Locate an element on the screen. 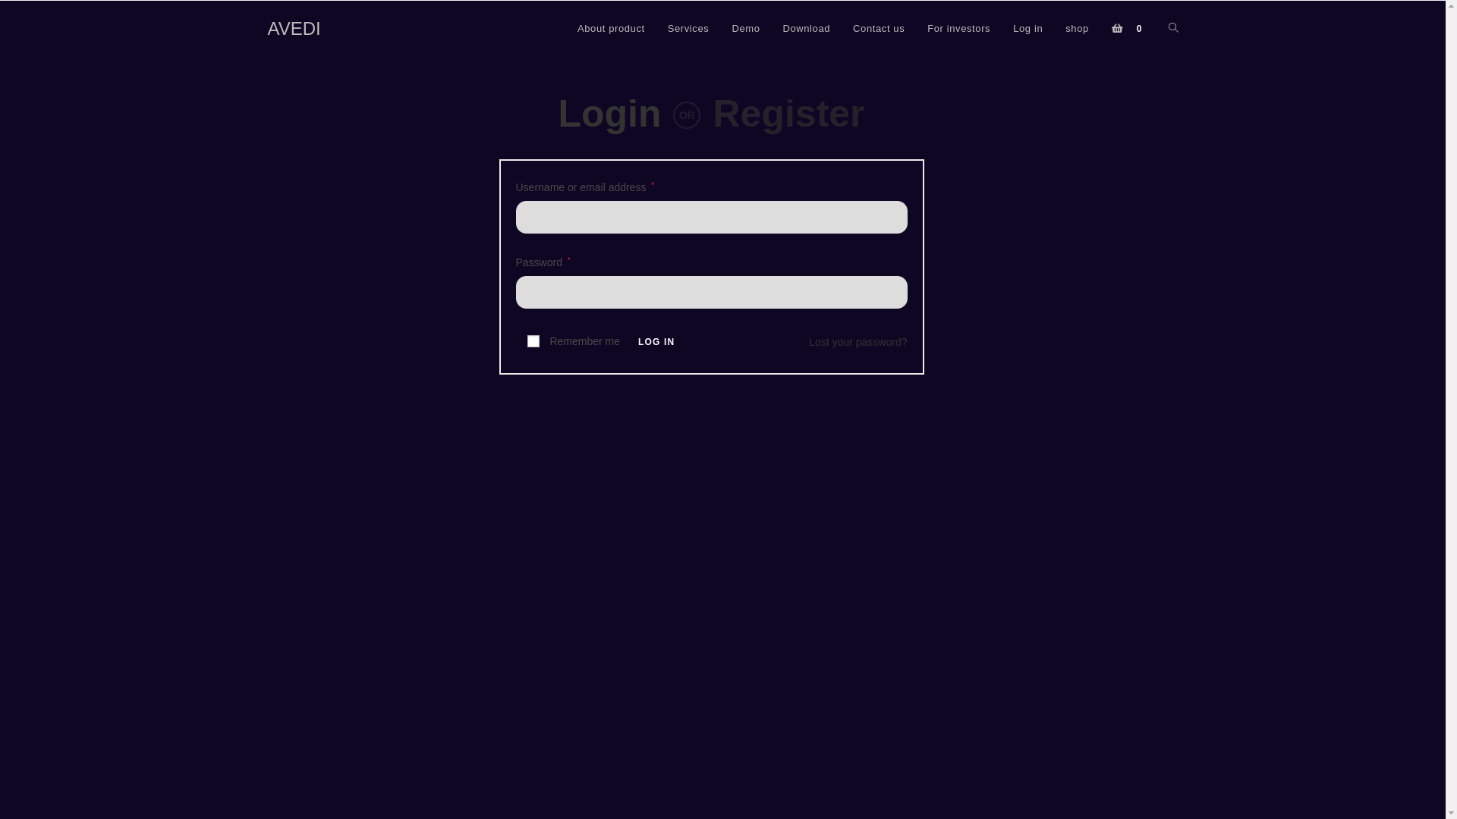  AVEDI is located at coordinates (294, 29).